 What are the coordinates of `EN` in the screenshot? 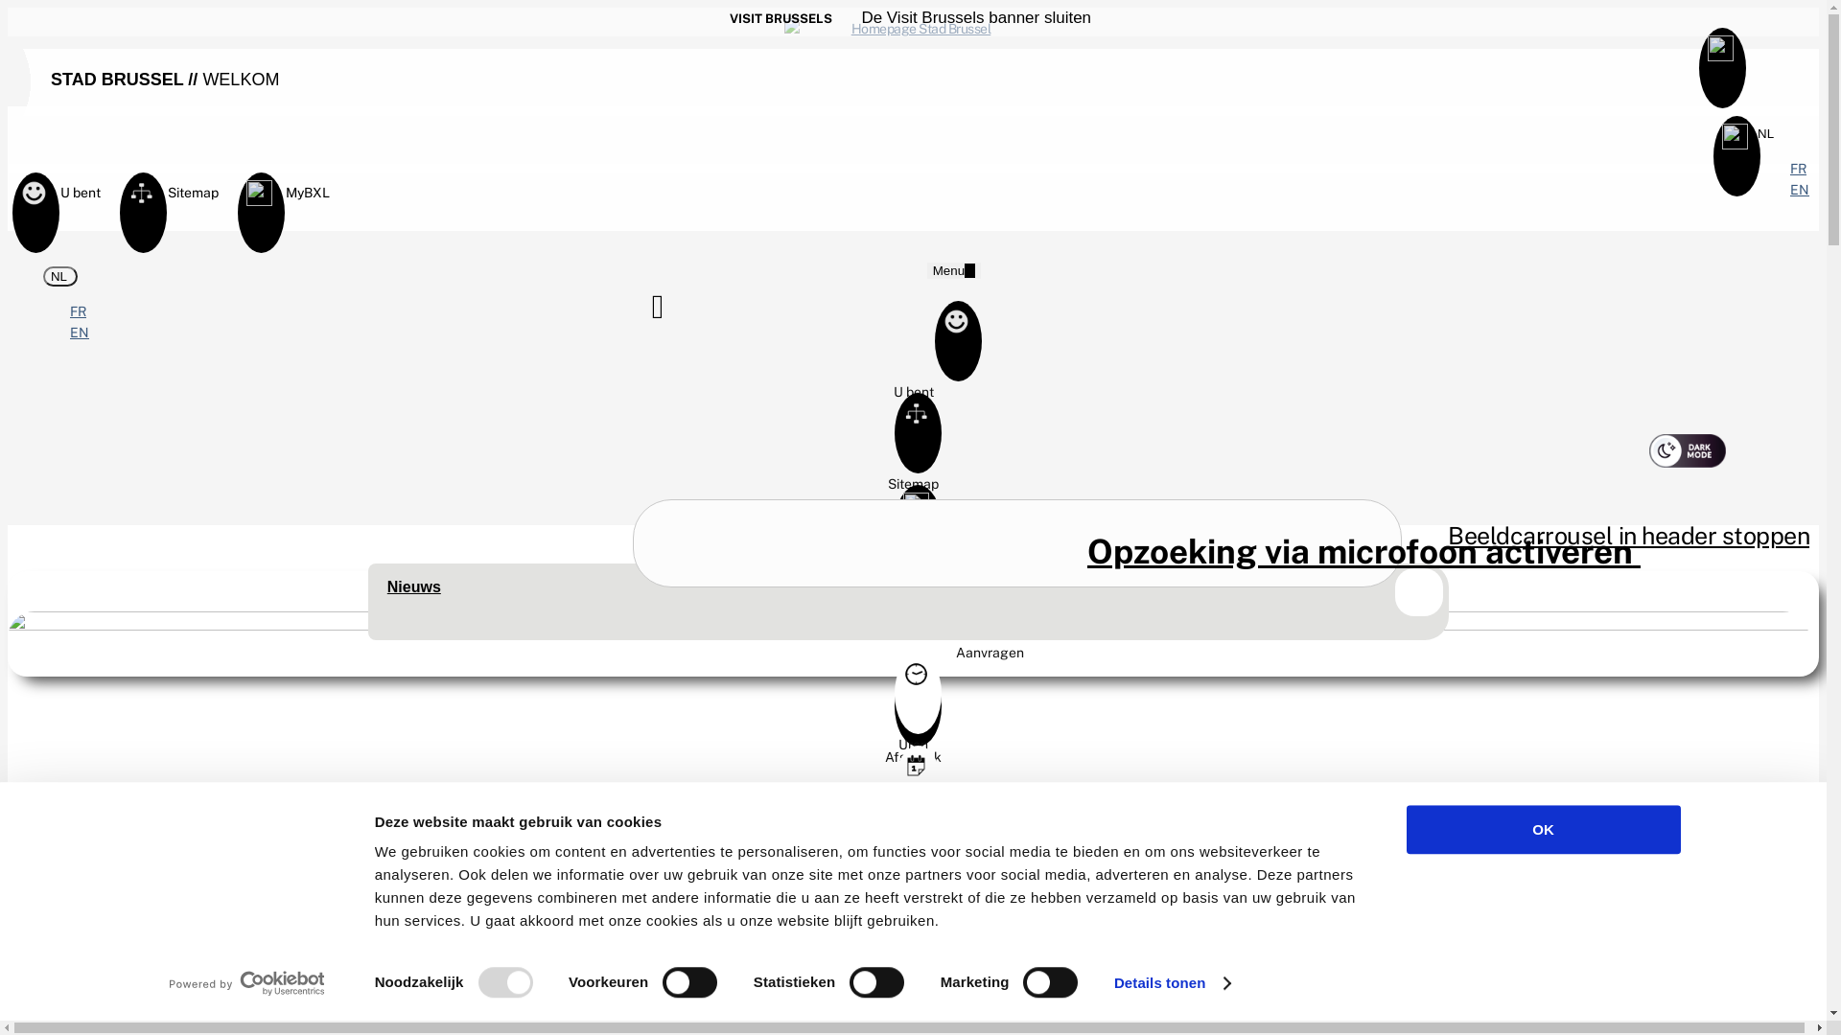 It's located at (1800, 190).